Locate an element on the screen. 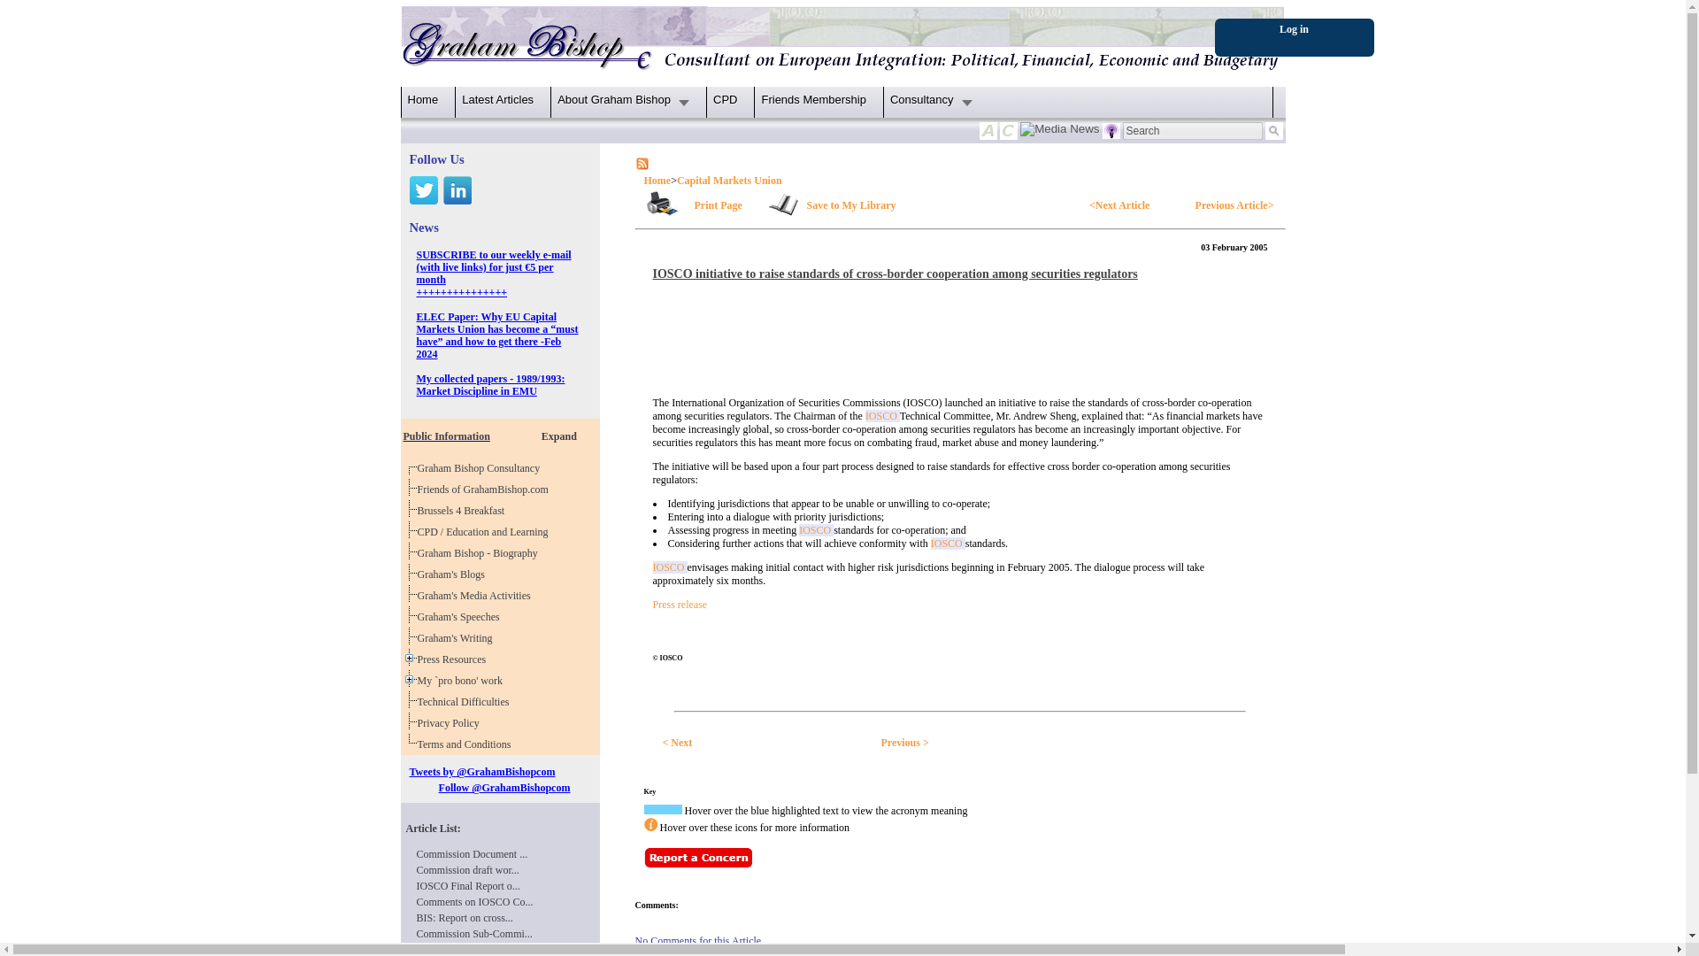  CPD is located at coordinates (726, 99).